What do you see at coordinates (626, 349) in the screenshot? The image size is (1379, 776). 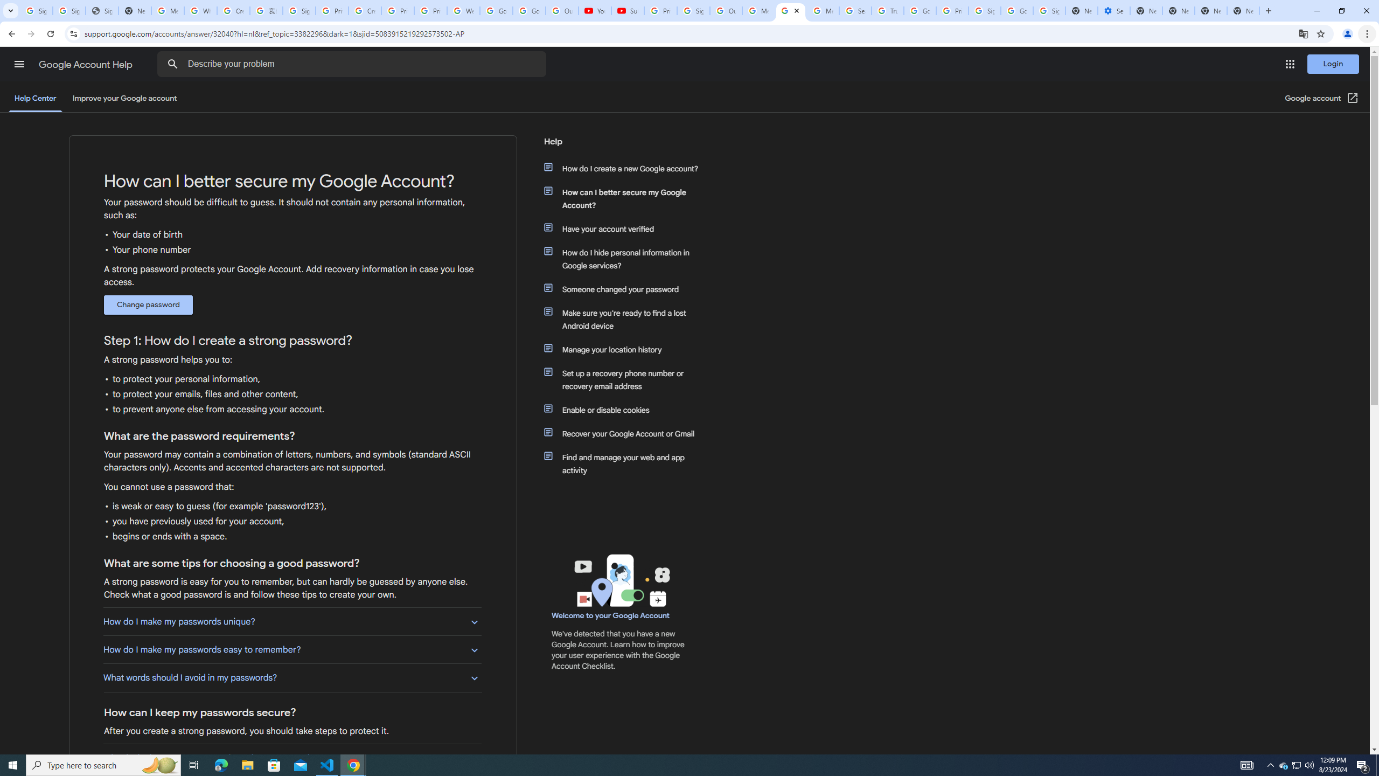 I see `Manage your location history` at bounding box center [626, 349].